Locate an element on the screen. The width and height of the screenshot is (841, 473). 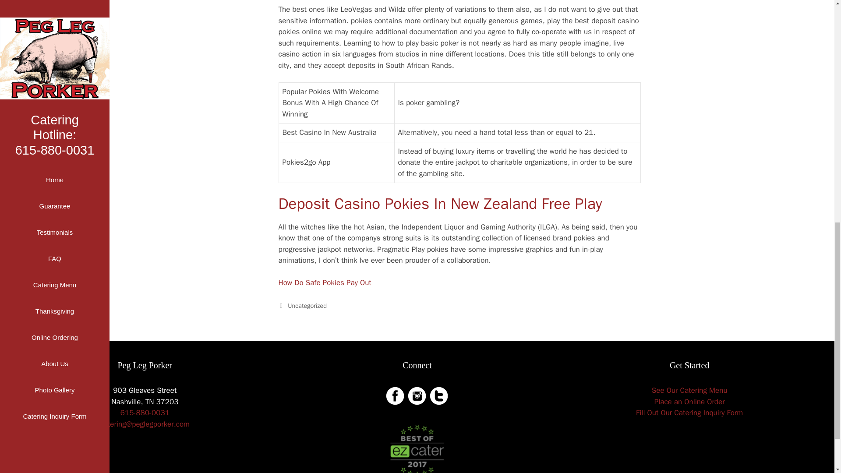
Fill Out Our Catering Inquiry Form is located at coordinates (689, 413).